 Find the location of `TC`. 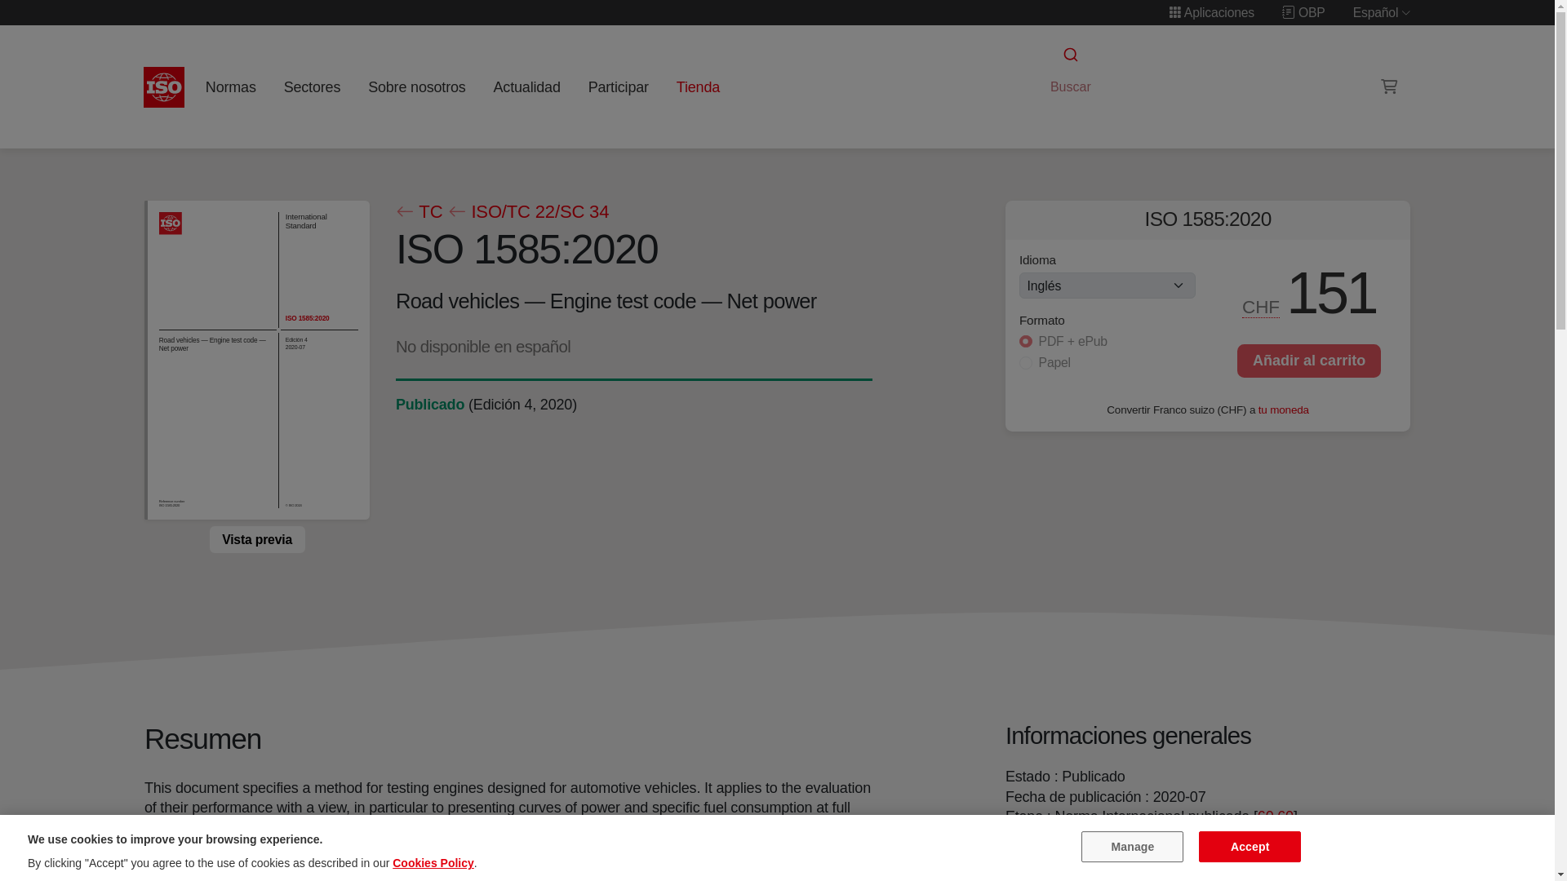

TC is located at coordinates (418, 212).